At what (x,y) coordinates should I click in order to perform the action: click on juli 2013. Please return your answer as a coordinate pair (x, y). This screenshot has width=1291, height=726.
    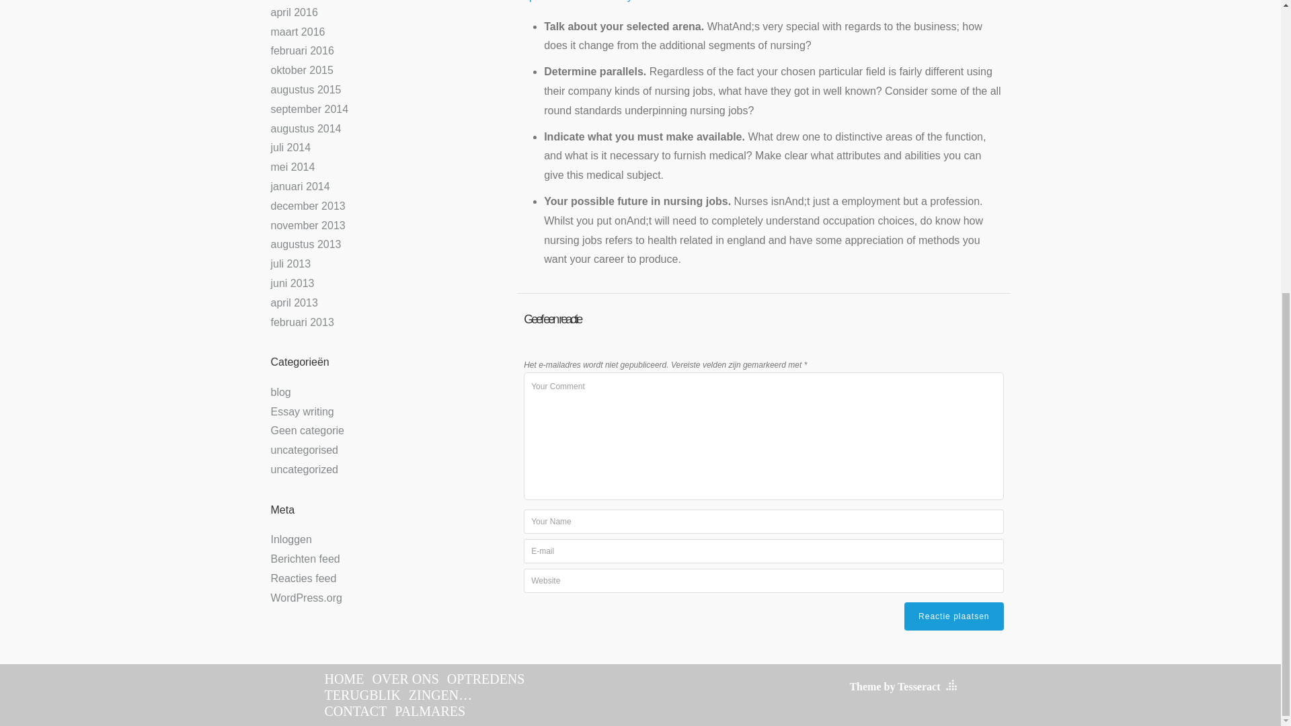
    Looking at the image, I should click on (290, 264).